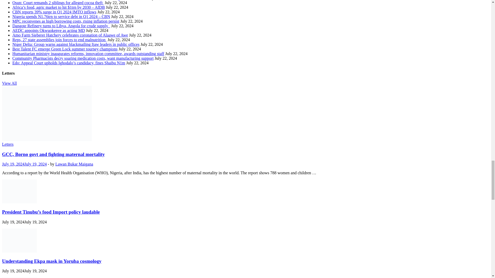 The width and height of the screenshot is (495, 278). I want to click on Understanding Ekpa mask in Yoruba cosmology, so click(19, 251).